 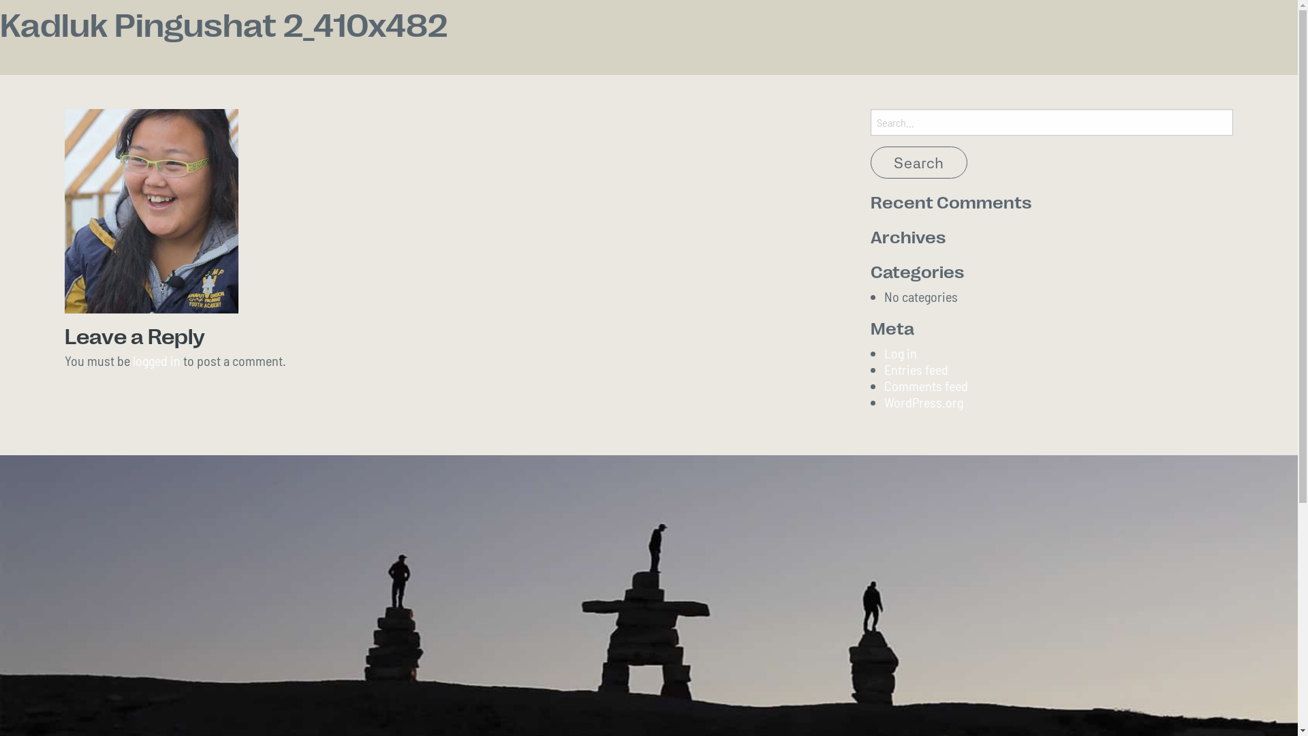 What do you see at coordinates (674, 37) in the screenshot?
I see `Projects` at bounding box center [674, 37].